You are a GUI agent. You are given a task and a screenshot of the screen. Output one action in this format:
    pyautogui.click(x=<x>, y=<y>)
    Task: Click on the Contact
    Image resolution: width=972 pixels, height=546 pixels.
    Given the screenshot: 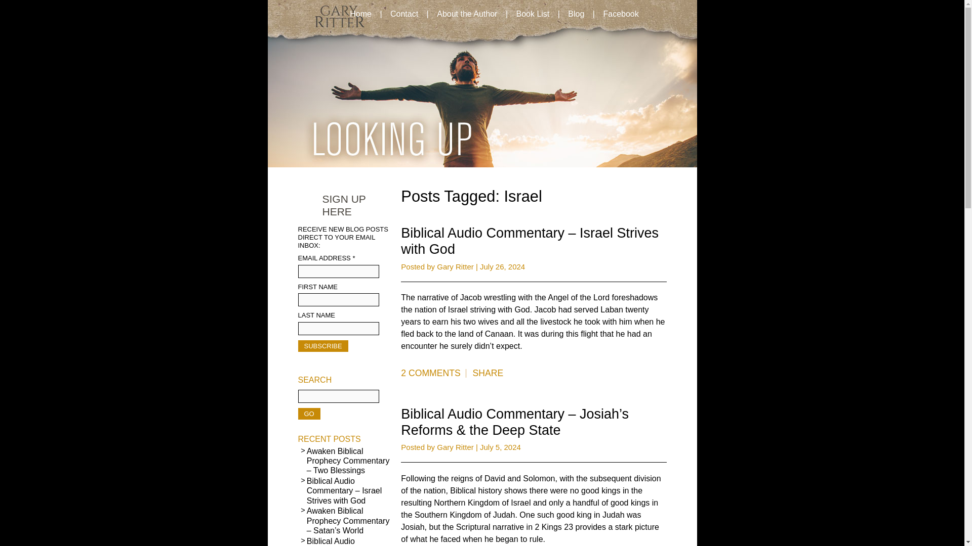 What is the action you would take?
    pyautogui.click(x=404, y=14)
    